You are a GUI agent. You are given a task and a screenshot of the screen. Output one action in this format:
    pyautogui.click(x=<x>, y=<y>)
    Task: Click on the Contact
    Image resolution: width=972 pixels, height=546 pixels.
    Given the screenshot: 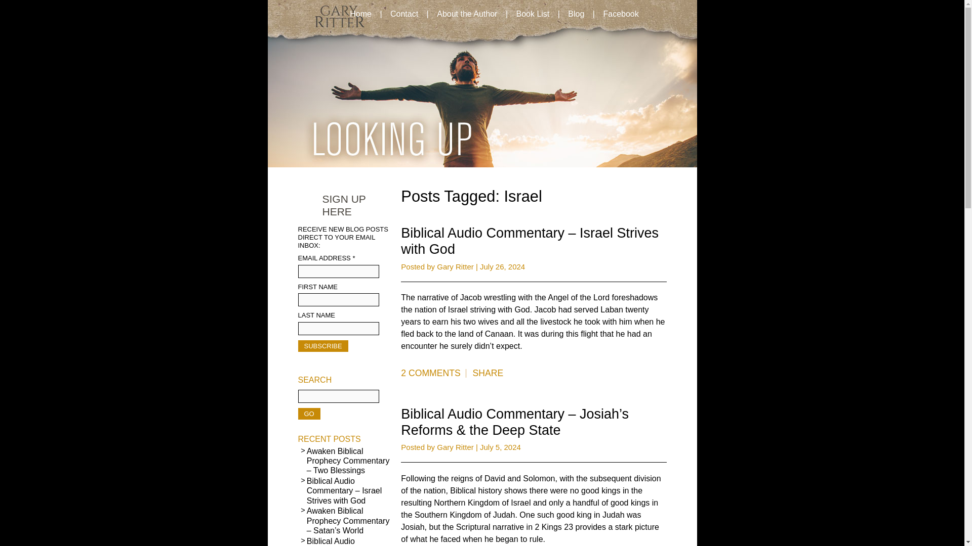 What is the action you would take?
    pyautogui.click(x=404, y=14)
    